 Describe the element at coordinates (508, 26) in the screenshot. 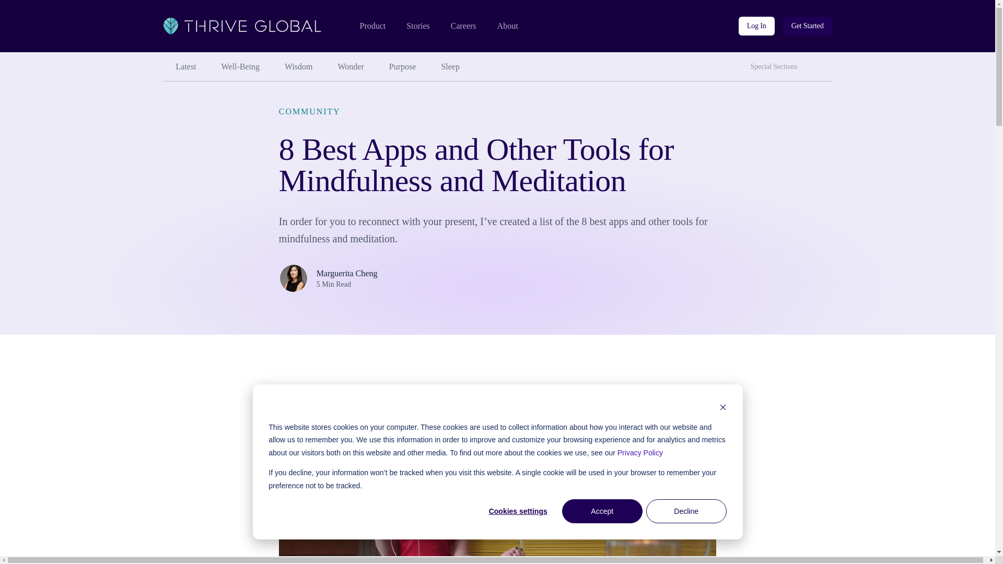

I see `About` at that location.